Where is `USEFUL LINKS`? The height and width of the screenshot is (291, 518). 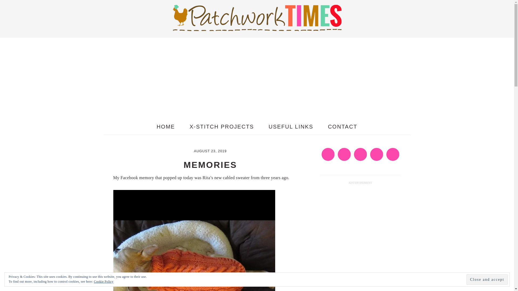 USEFUL LINKS is located at coordinates (291, 127).